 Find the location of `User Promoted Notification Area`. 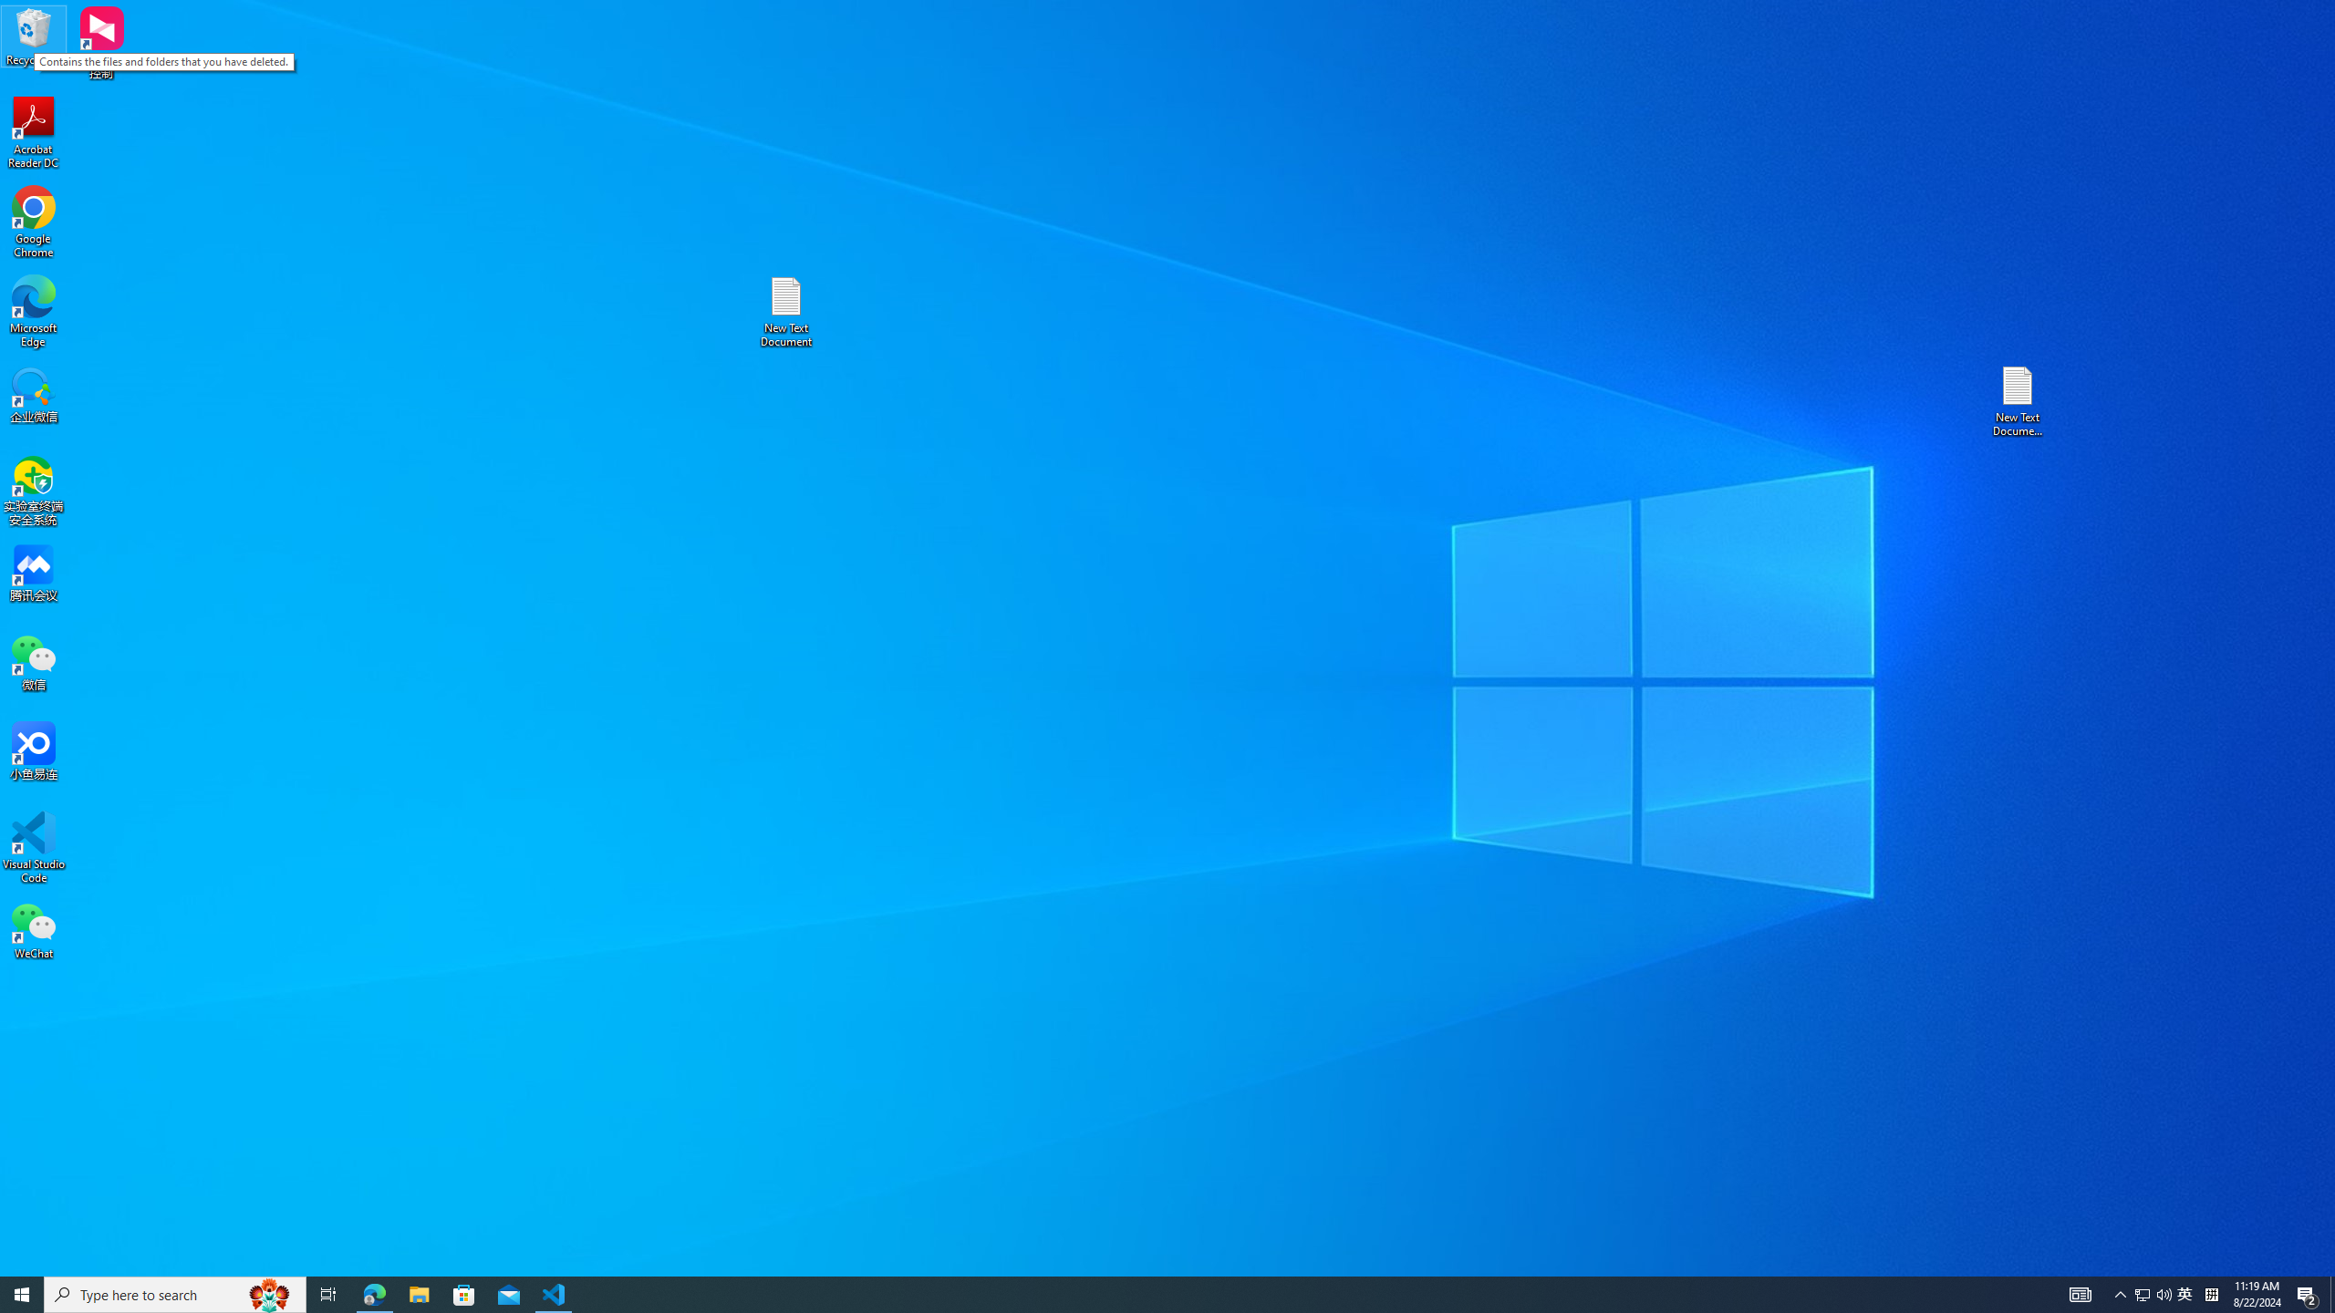

User Promoted Notification Area is located at coordinates (2018, 401).